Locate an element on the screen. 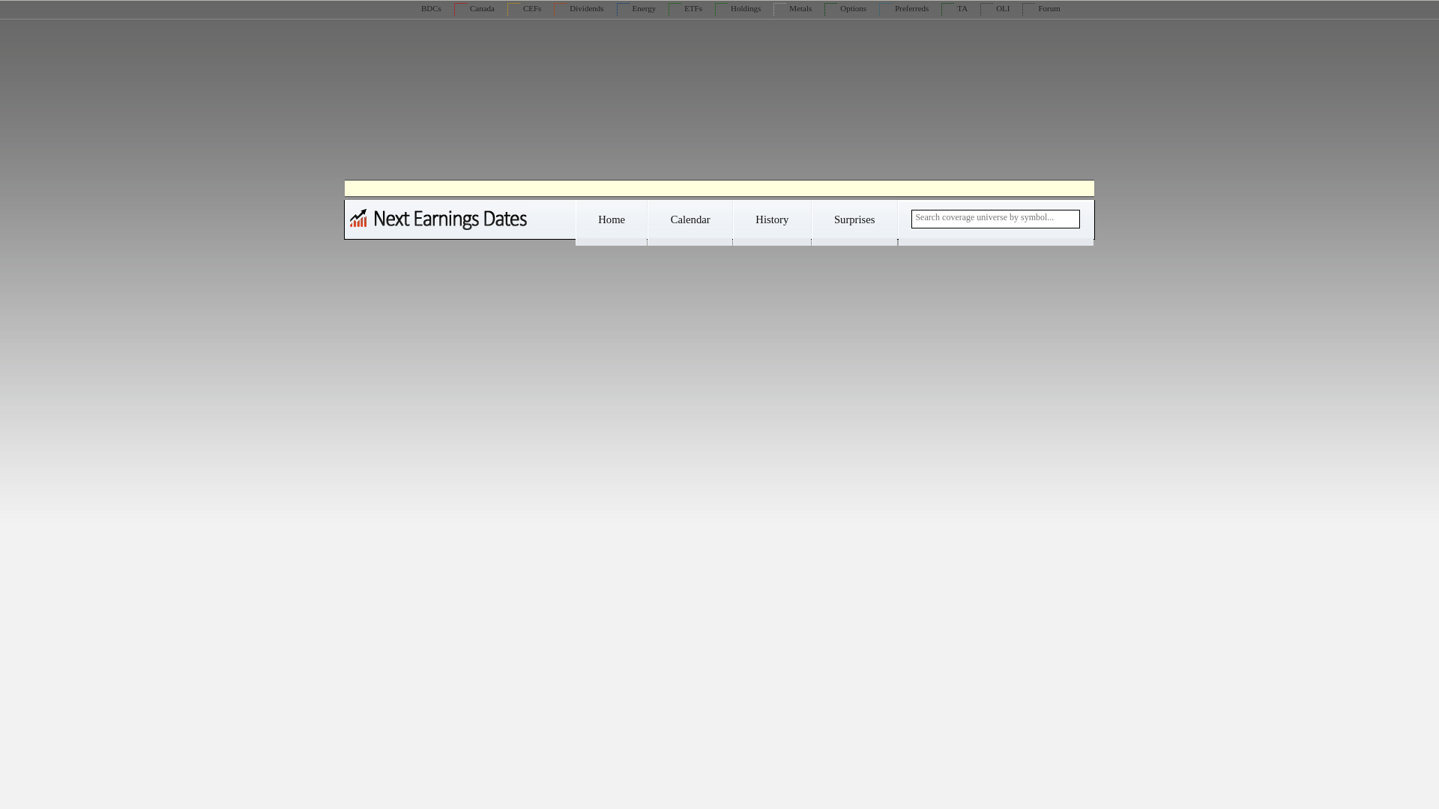  OLI is located at coordinates (995, 8).